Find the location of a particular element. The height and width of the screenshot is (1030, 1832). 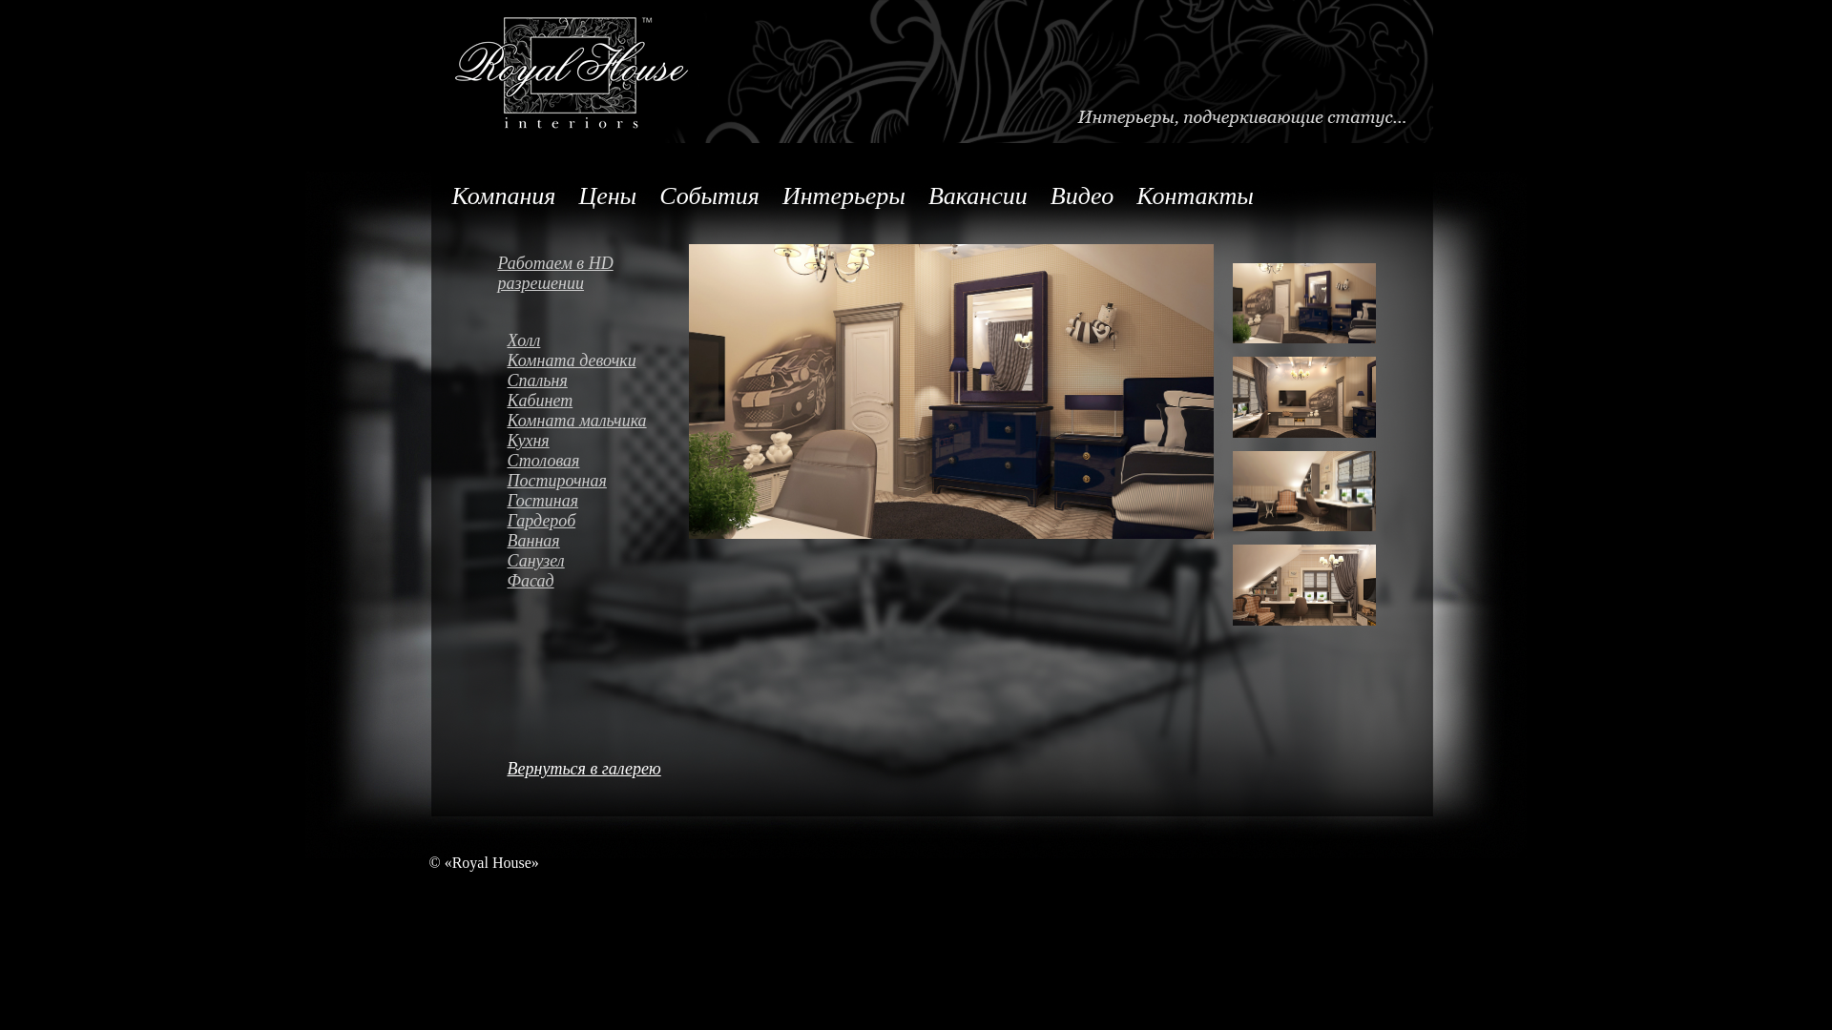

. is located at coordinates (947, 547).